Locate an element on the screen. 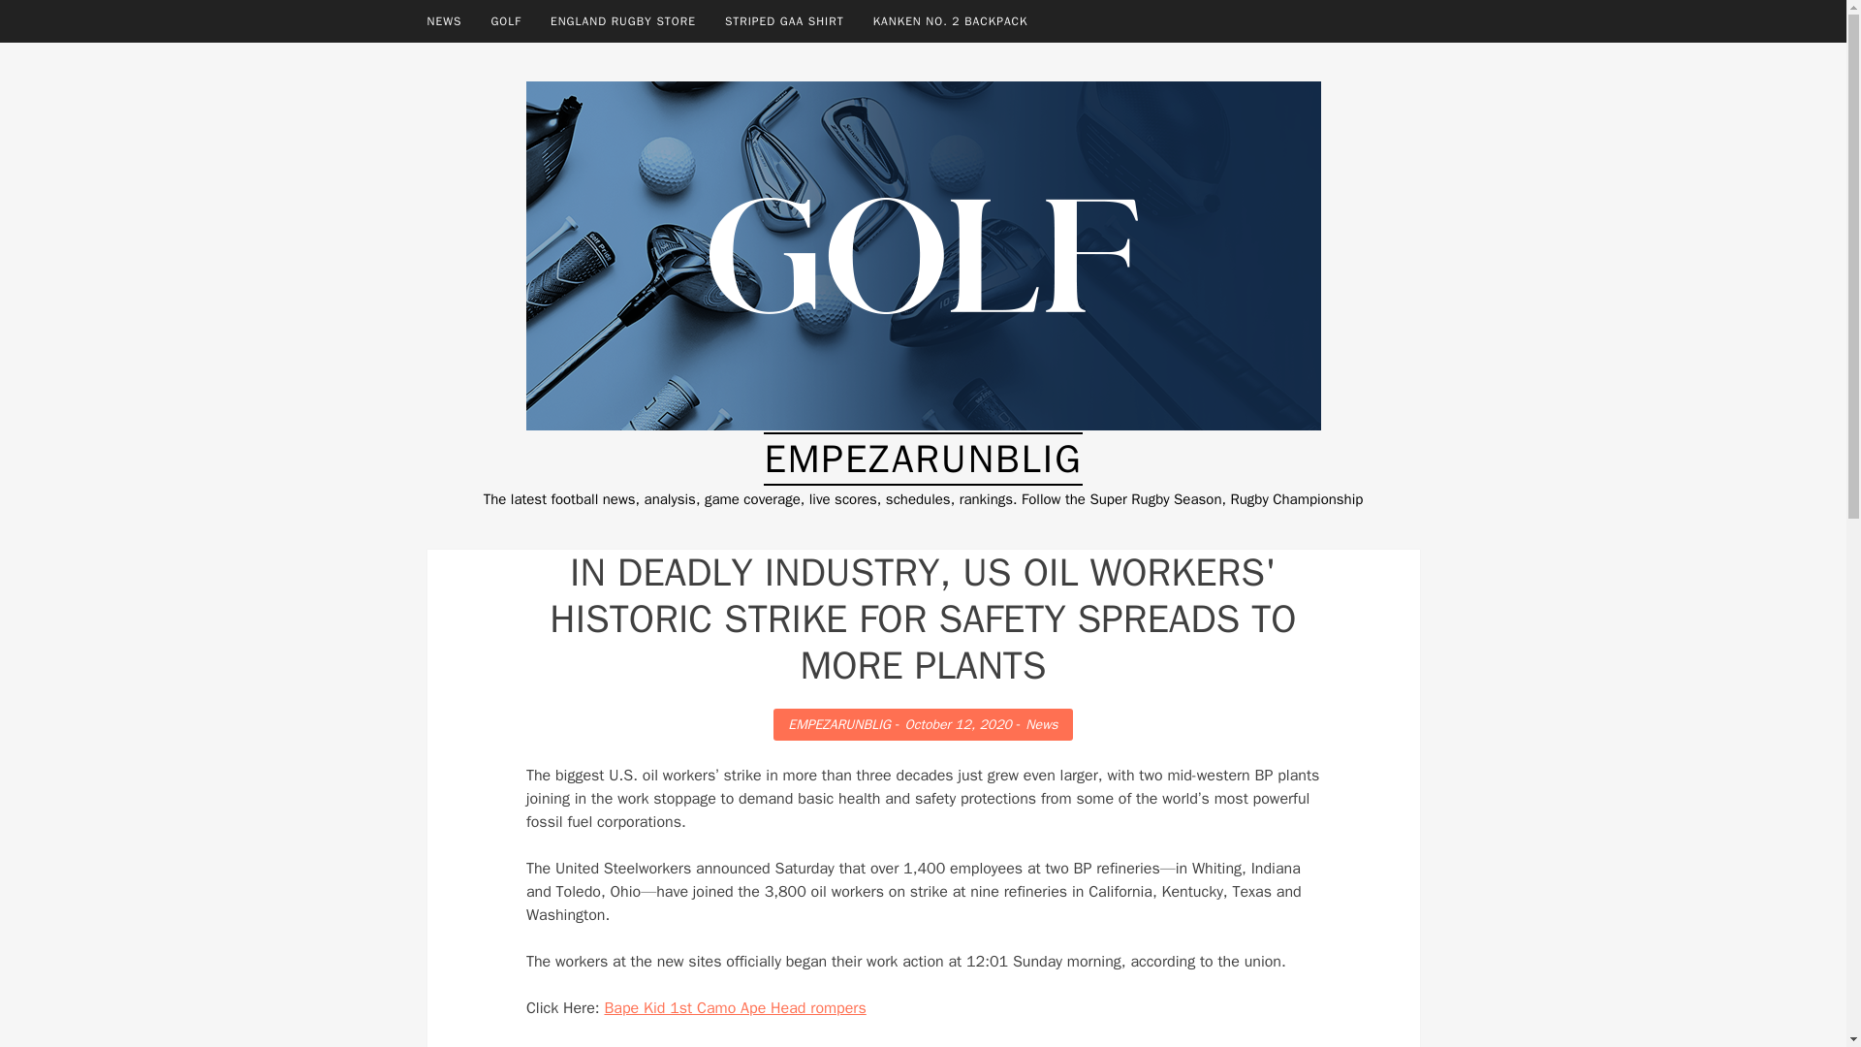  News is located at coordinates (1041, 723).